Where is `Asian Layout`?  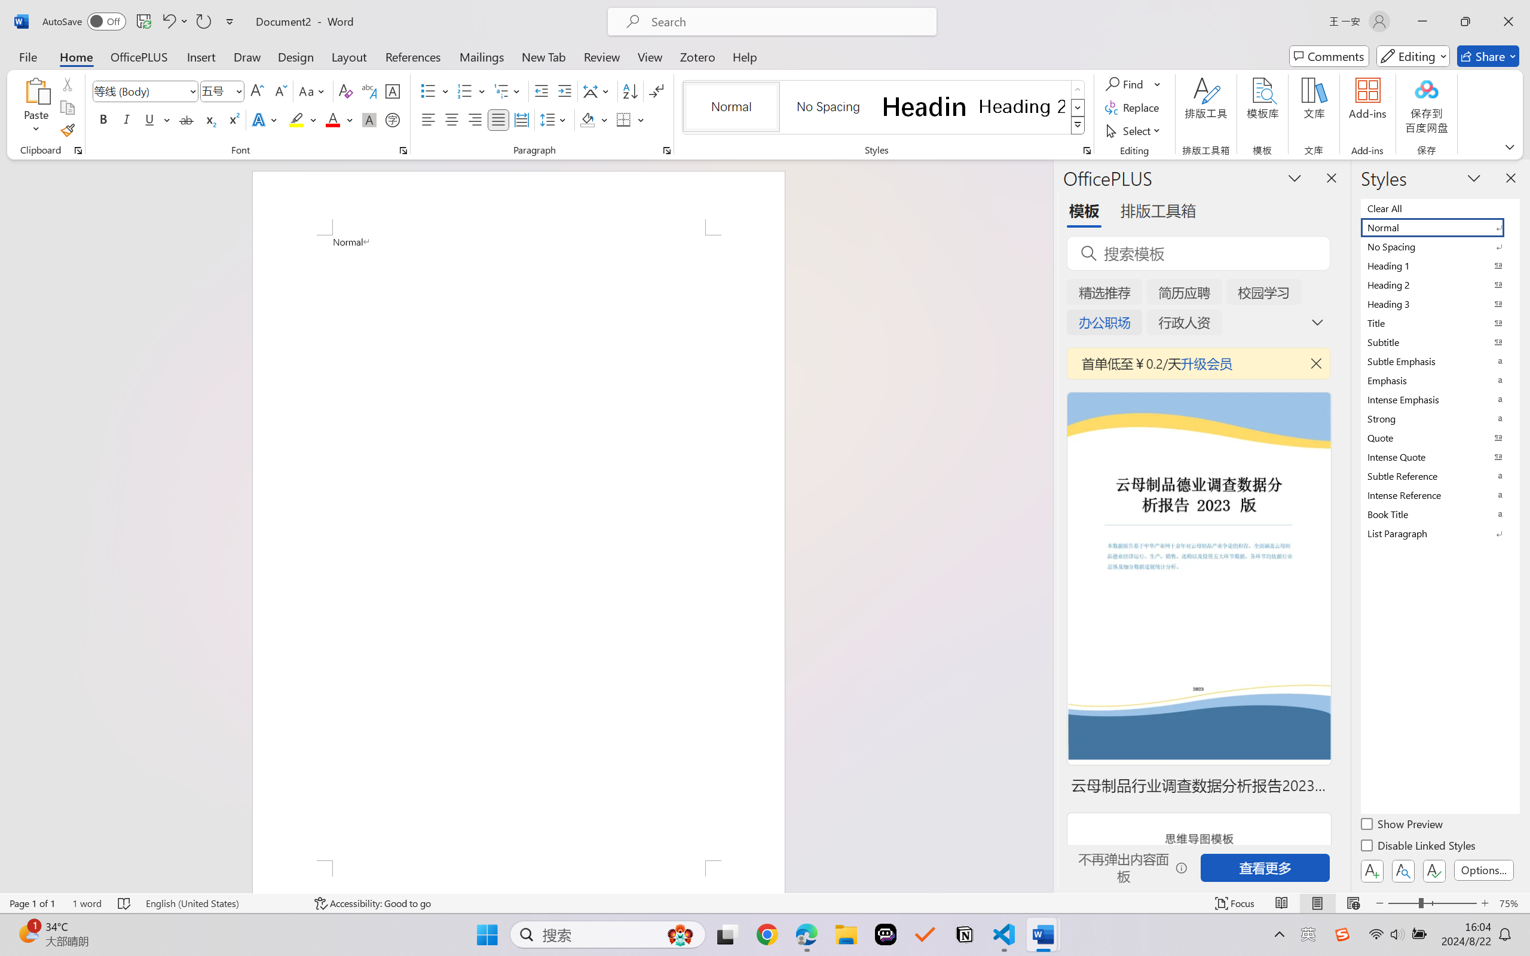
Asian Layout is located at coordinates (598, 91).